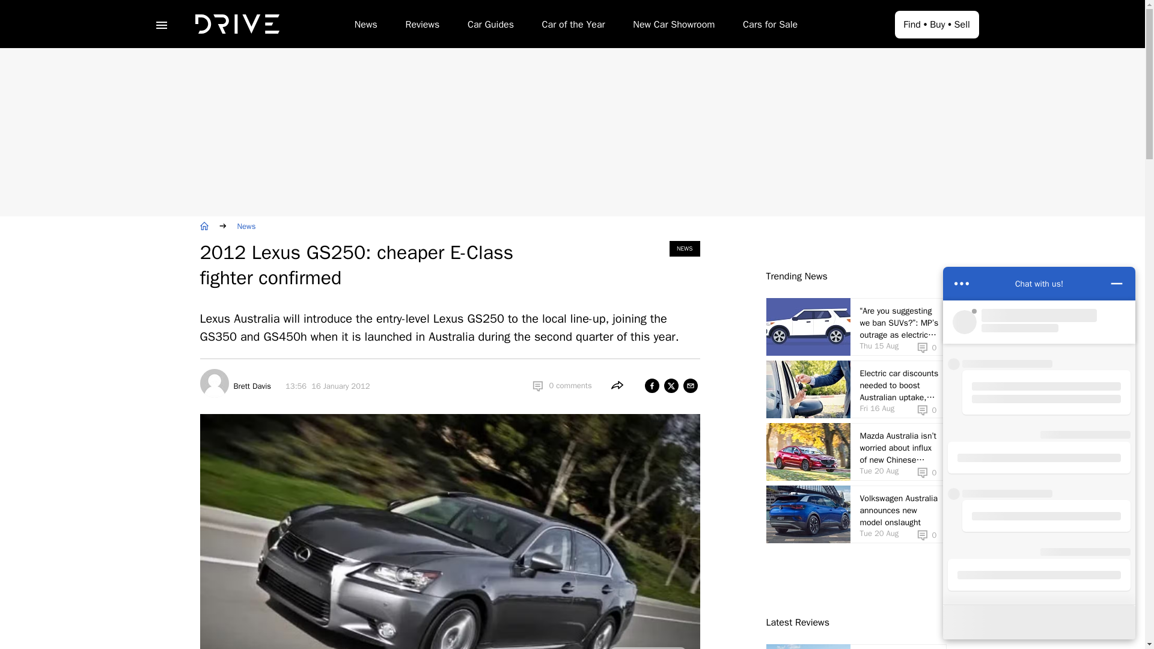 The height and width of the screenshot is (649, 1154). What do you see at coordinates (652, 386) in the screenshot?
I see `Share on Facebook` at bounding box center [652, 386].